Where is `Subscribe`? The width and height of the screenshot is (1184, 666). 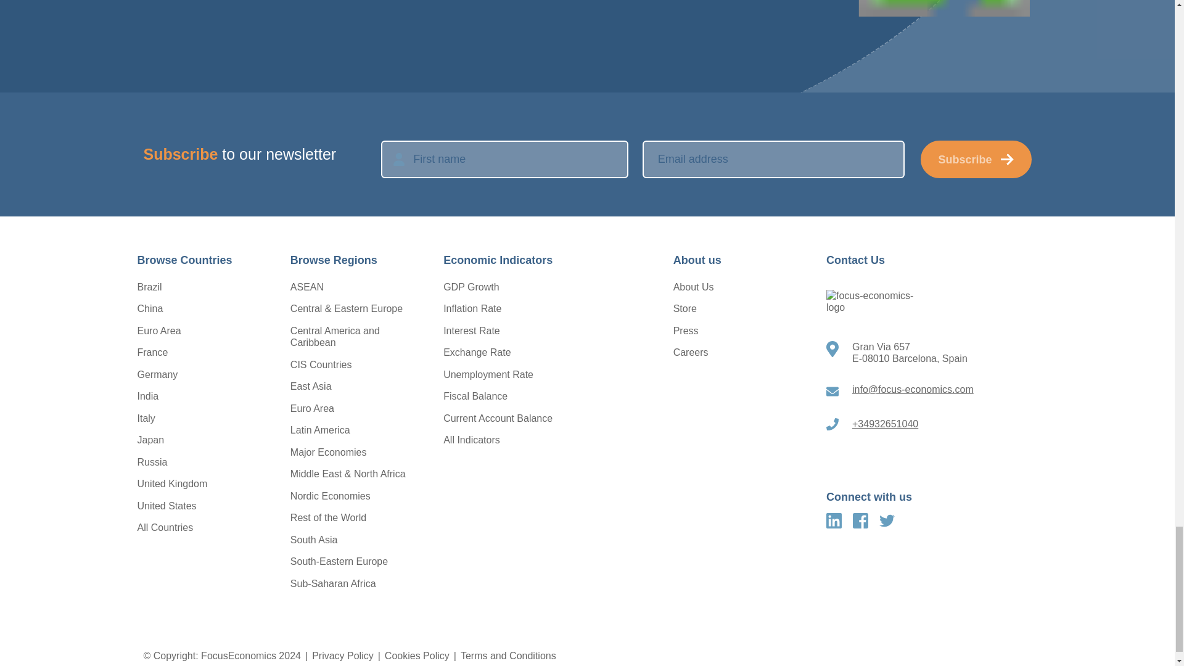
Subscribe is located at coordinates (976, 159).